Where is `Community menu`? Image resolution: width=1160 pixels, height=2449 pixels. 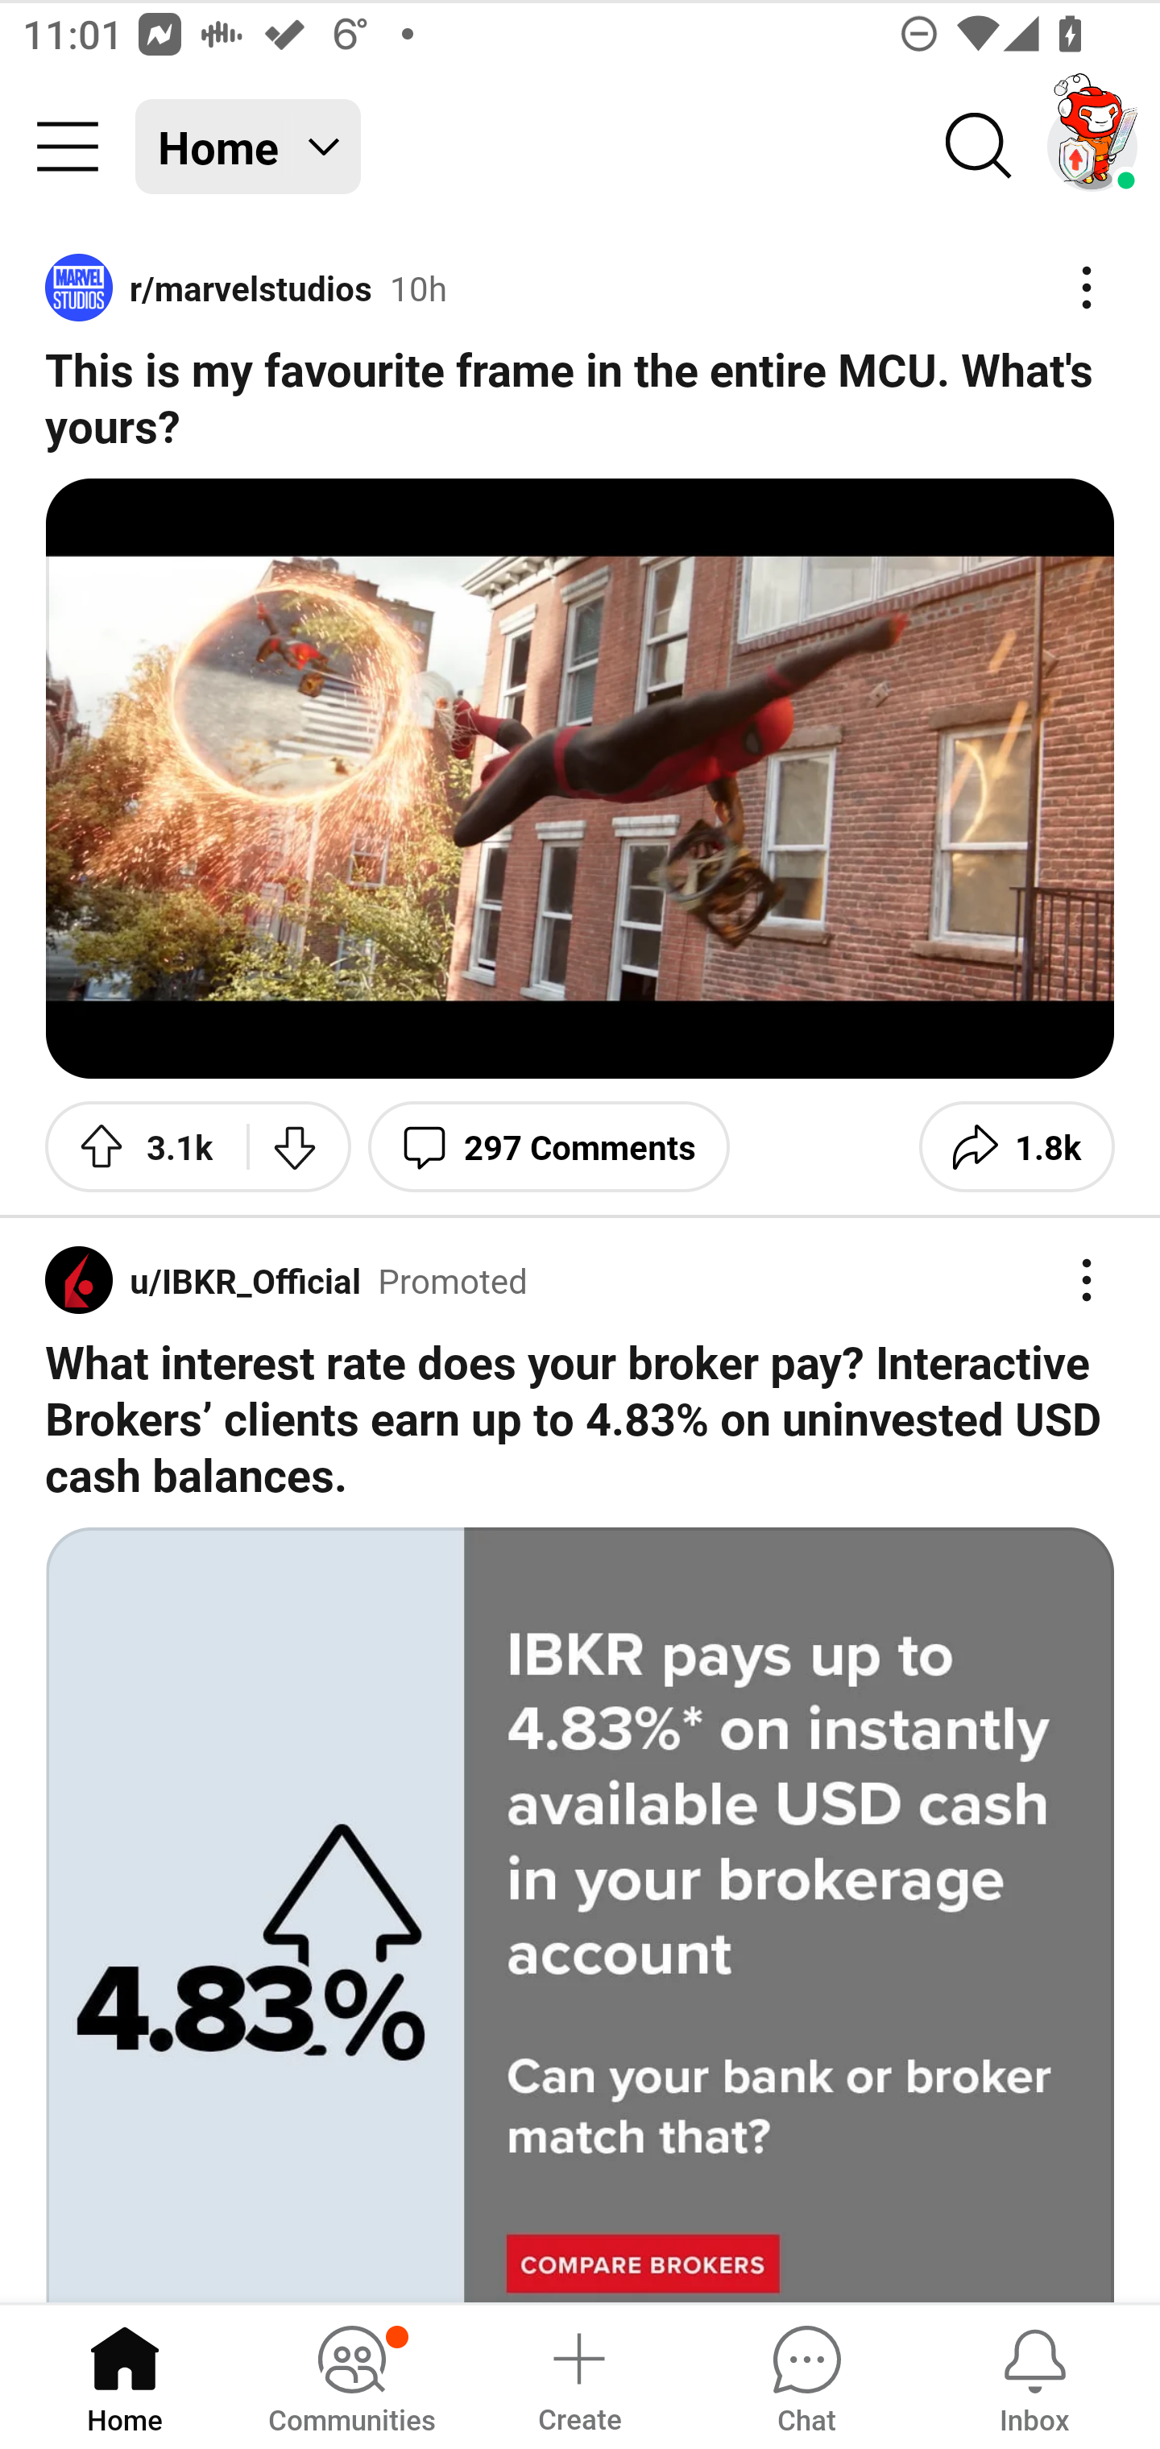 Community menu is located at coordinates (68, 147).